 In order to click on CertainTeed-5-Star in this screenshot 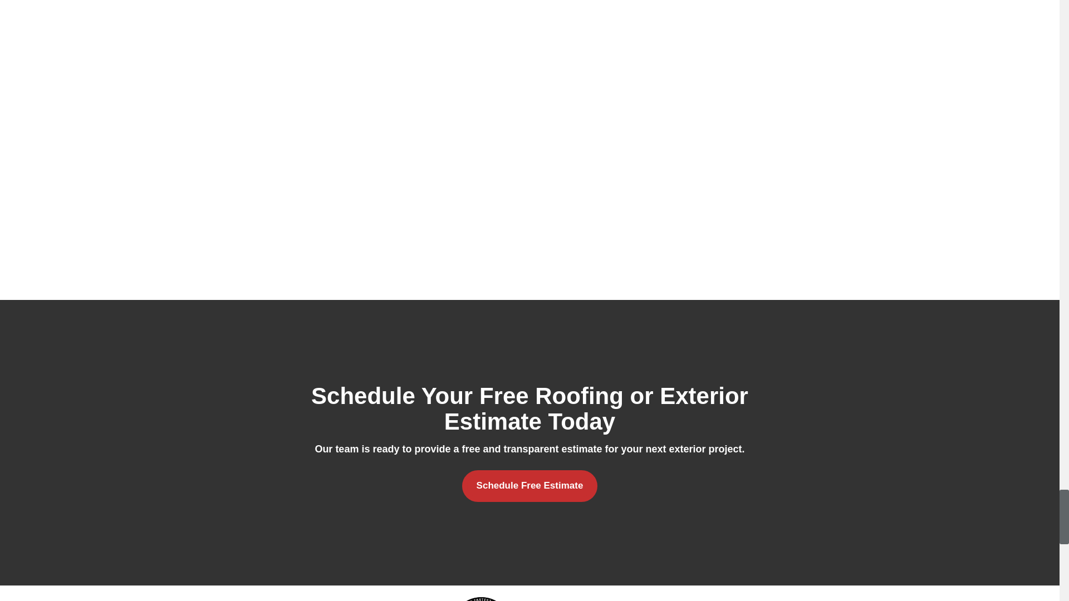, I will do `click(481, 595)`.